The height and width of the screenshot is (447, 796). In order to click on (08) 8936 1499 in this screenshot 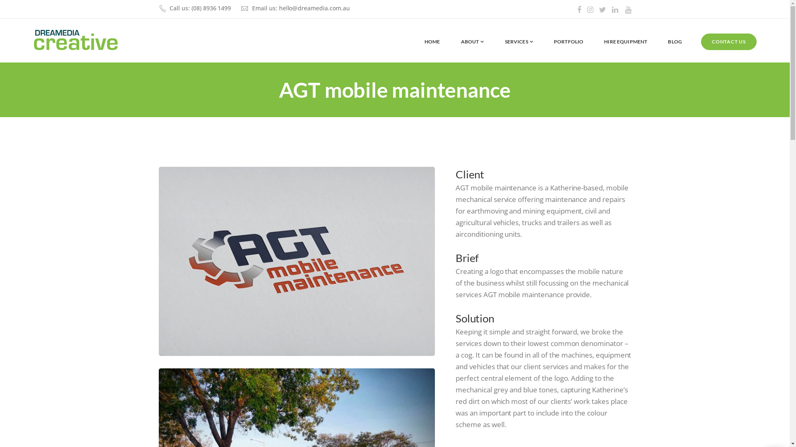, I will do `click(211, 8)`.